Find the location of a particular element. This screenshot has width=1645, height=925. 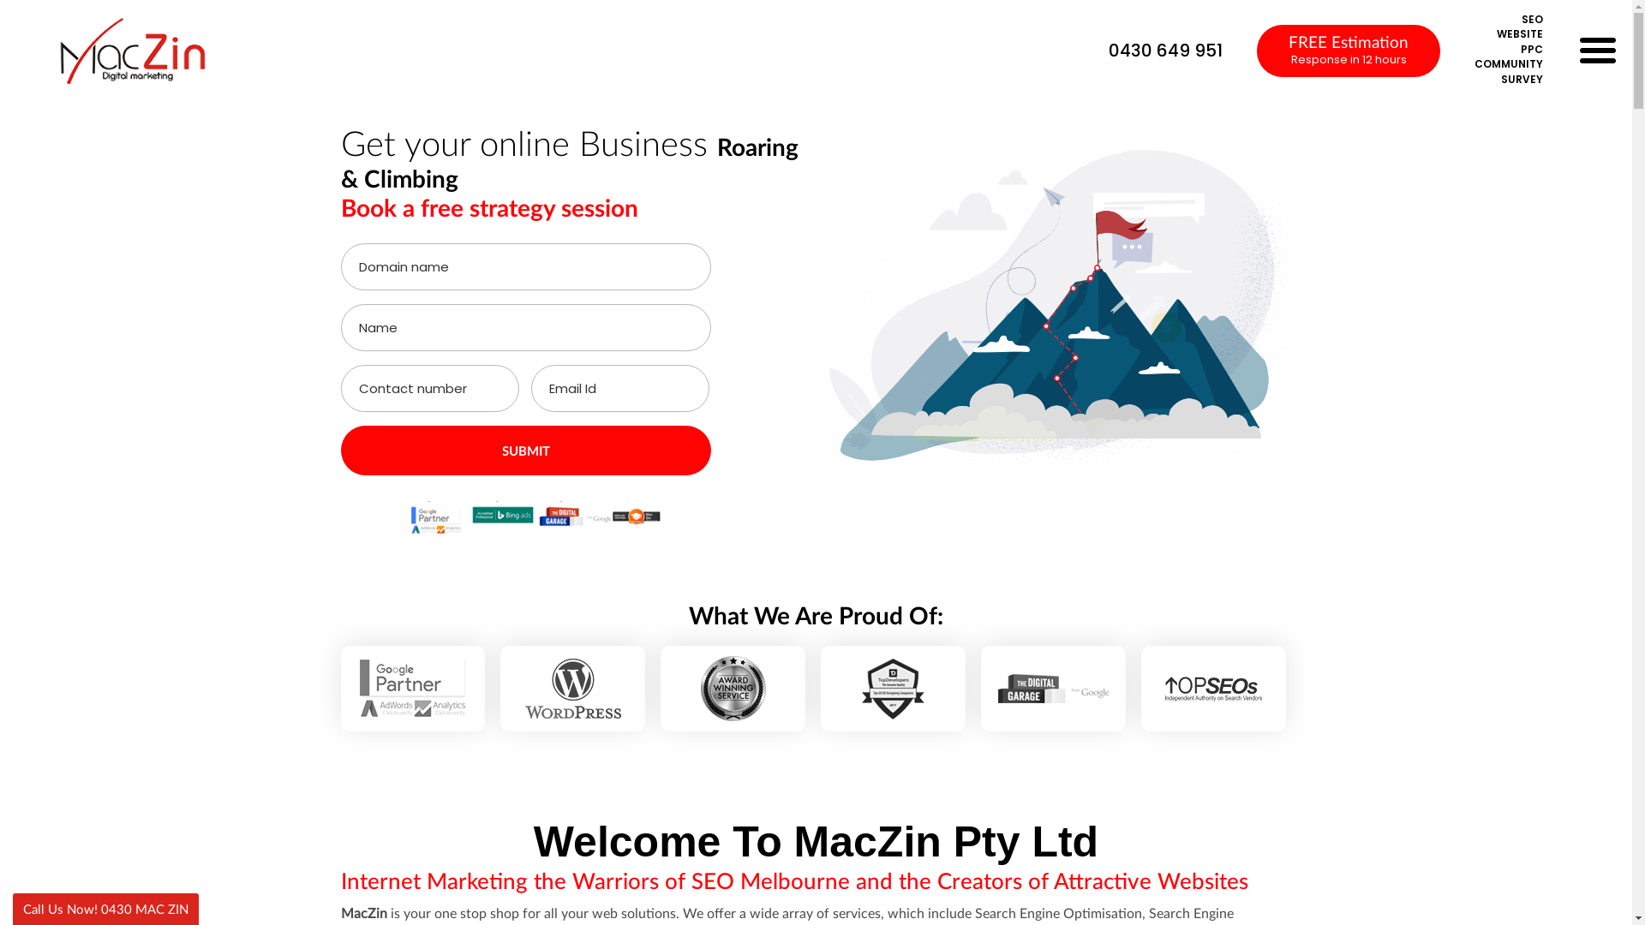

WordPress is located at coordinates (573, 689).